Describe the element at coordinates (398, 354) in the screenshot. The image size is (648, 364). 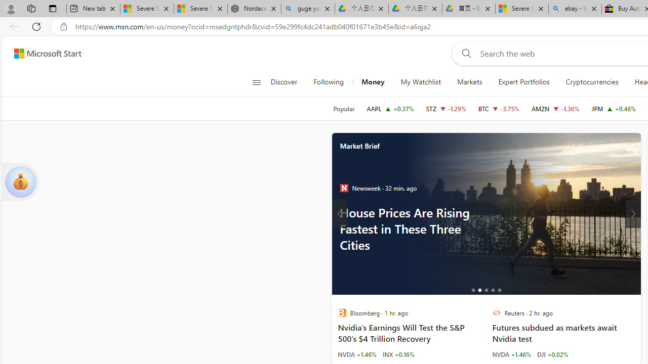
I see `INX +0.16%` at that location.